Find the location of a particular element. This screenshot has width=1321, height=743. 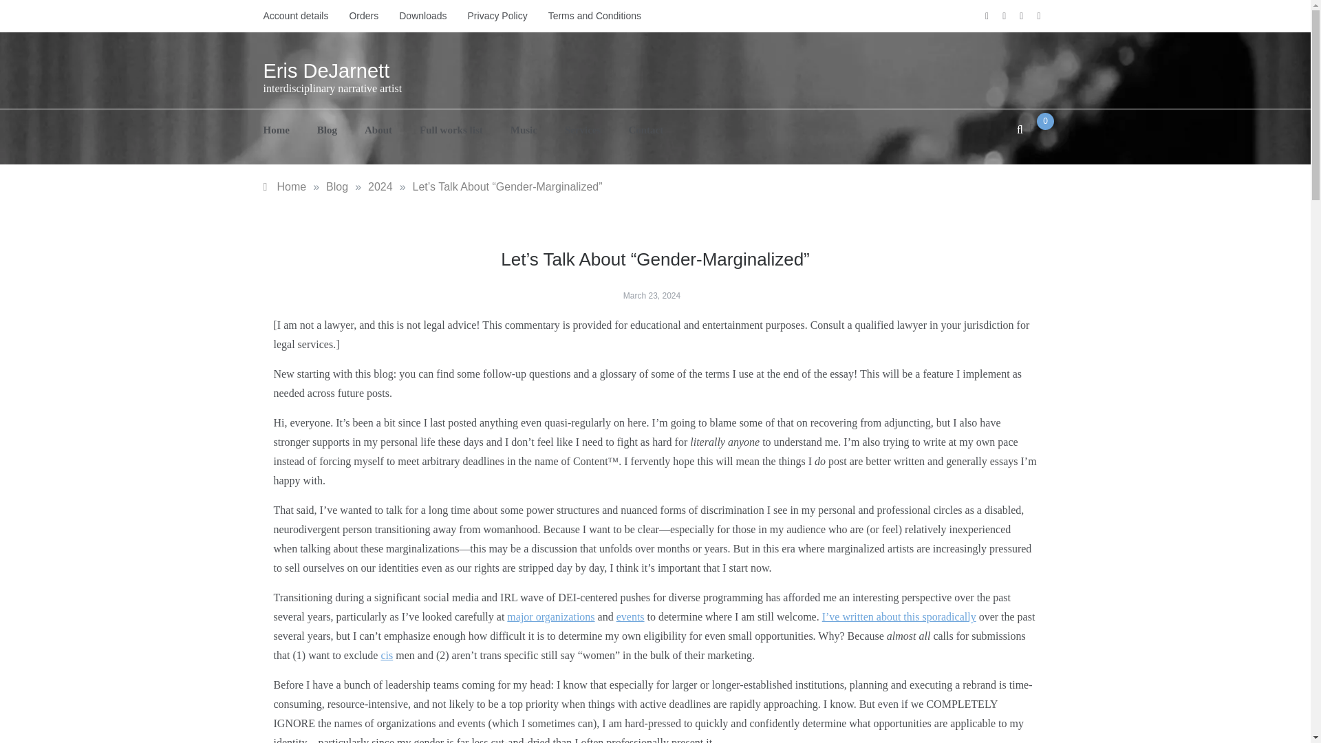

Terms and Conditions is located at coordinates (589, 16).